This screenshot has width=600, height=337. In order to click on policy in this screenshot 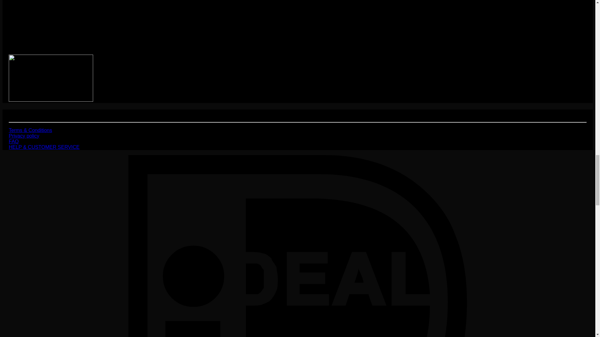, I will do `click(32, 135)`.